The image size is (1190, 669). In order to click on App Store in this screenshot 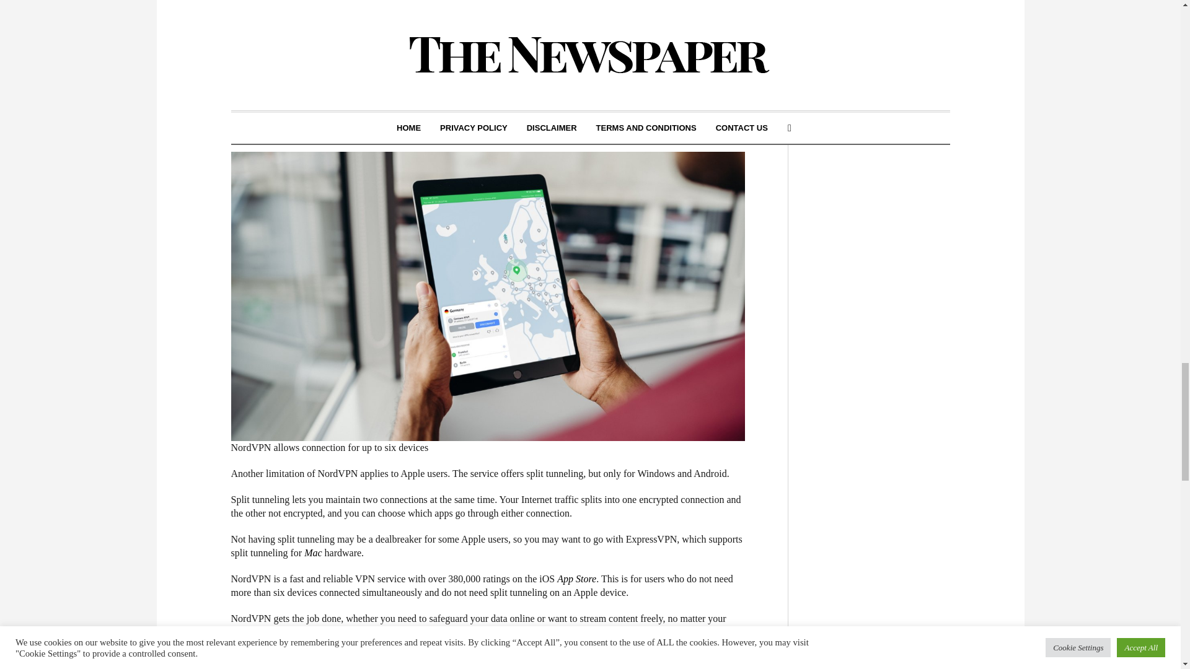, I will do `click(576, 579)`.